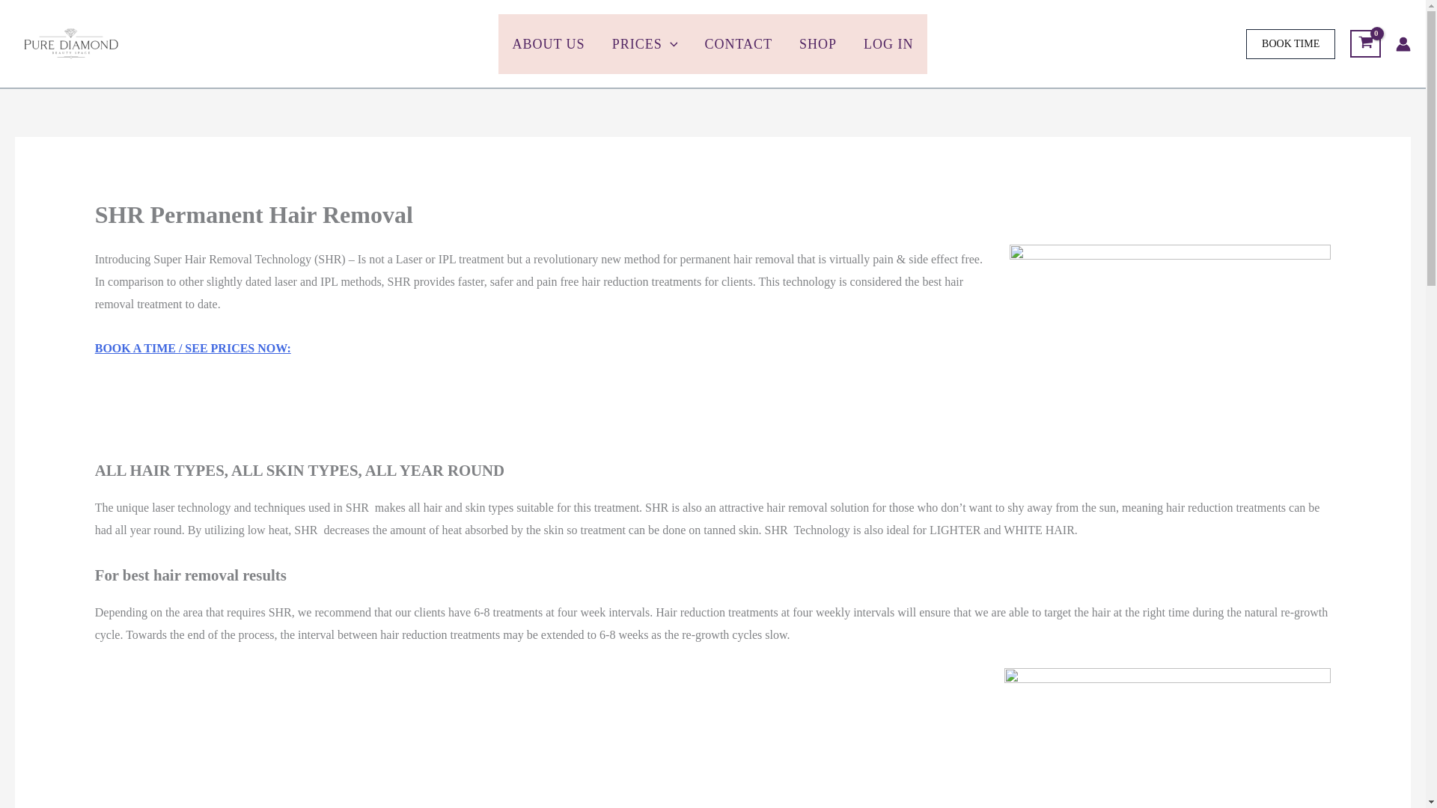 This screenshot has height=808, width=1437. Describe the element at coordinates (645, 43) in the screenshot. I see `PRICES` at that location.